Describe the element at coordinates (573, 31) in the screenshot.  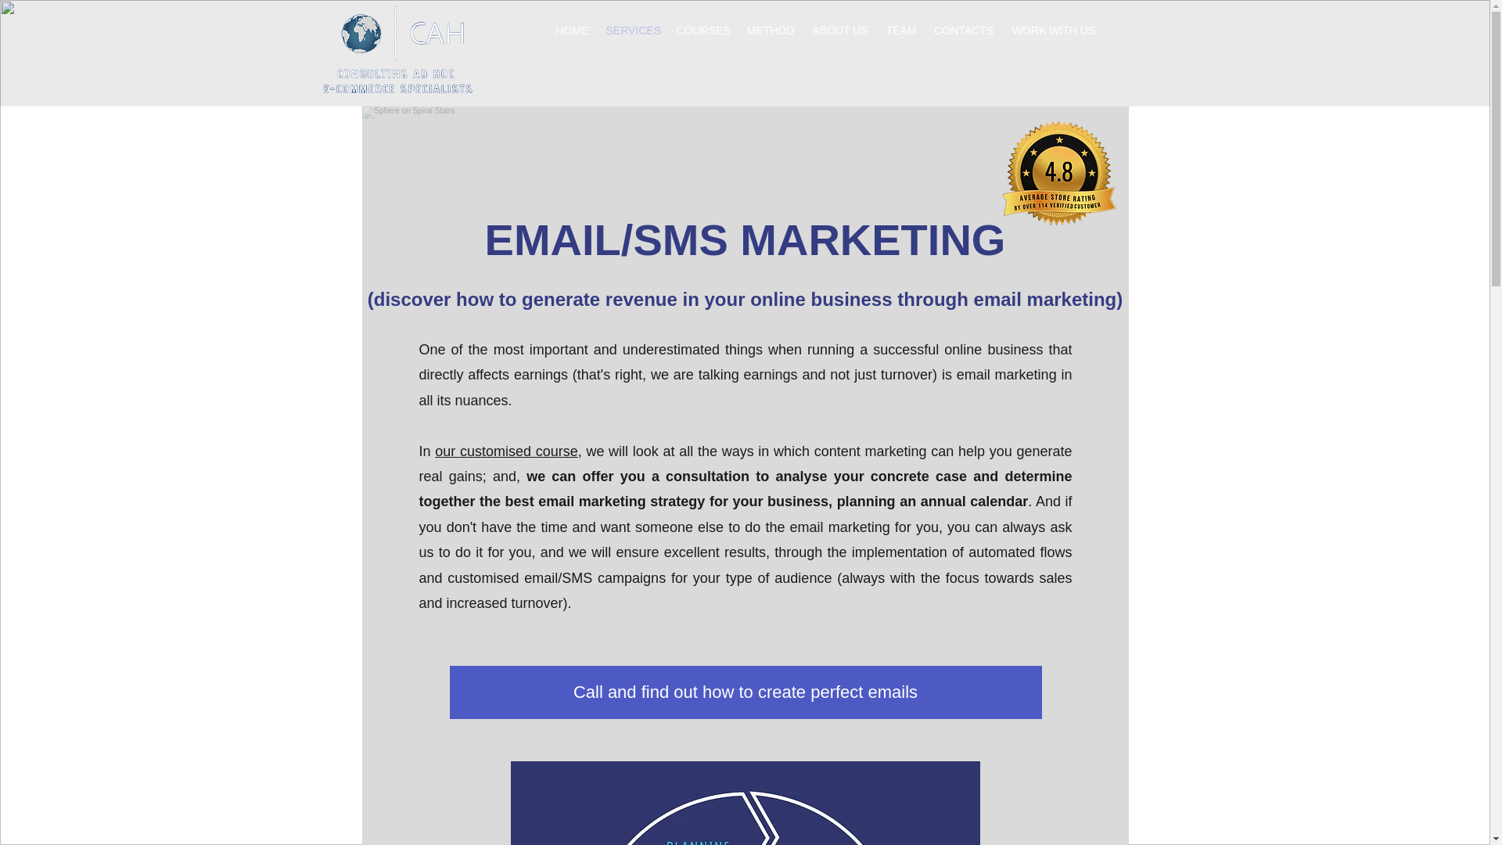
I see `HOME` at that location.